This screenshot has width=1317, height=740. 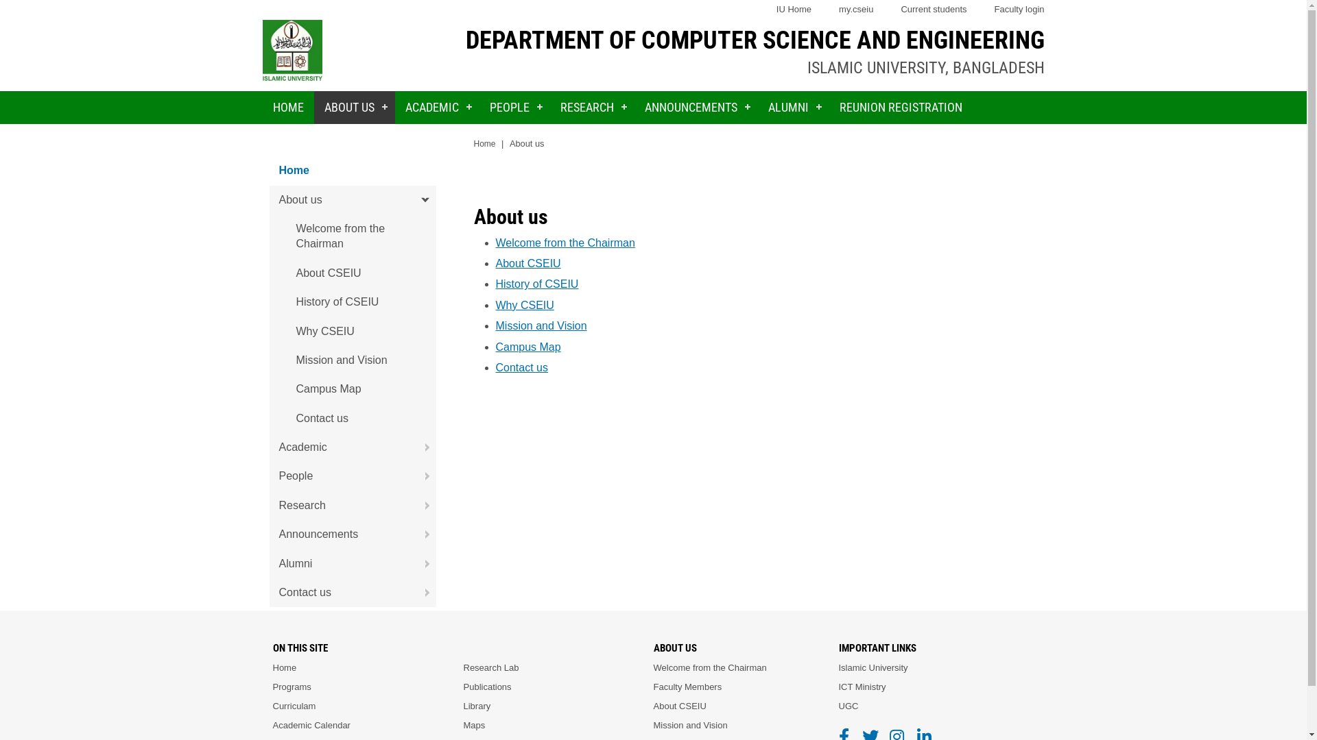 What do you see at coordinates (862, 687) in the screenshot?
I see `ICT Ministry` at bounding box center [862, 687].